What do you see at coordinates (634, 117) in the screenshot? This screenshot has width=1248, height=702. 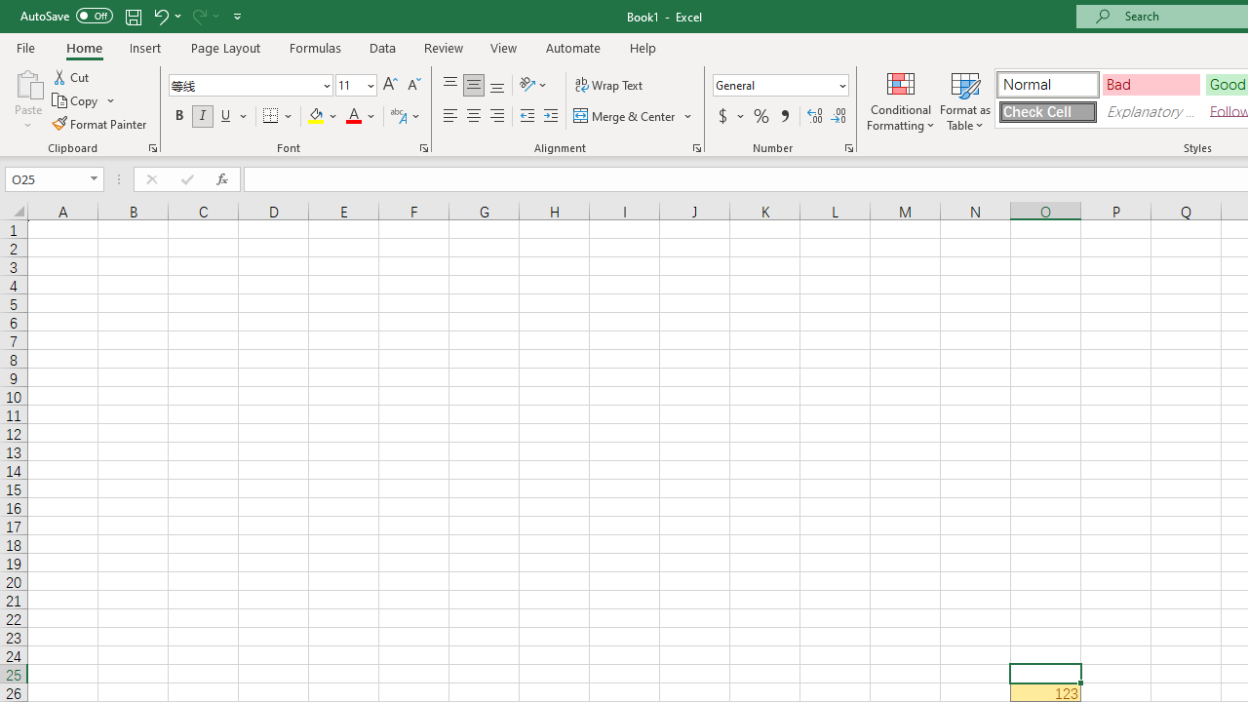 I see `Merge & Center` at bounding box center [634, 117].